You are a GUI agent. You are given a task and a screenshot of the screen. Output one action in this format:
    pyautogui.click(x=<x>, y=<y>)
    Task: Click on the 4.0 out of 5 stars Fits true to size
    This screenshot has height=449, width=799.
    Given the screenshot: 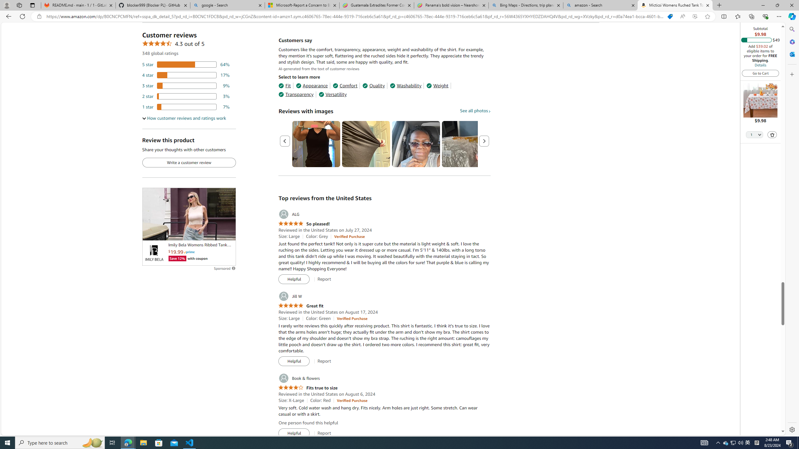 What is the action you would take?
    pyautogui.click(x=308, y=388)
    